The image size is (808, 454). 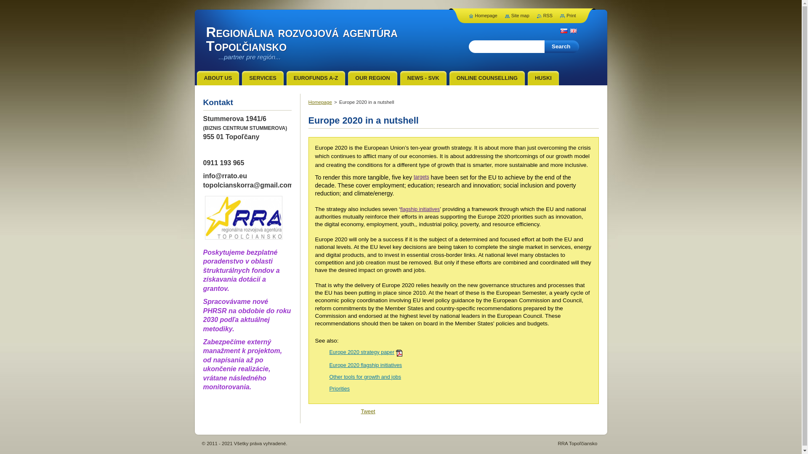 What do you see at coordinates (567, 16) in the screenshot?
I see `Print` at bounding box center [567, 16].